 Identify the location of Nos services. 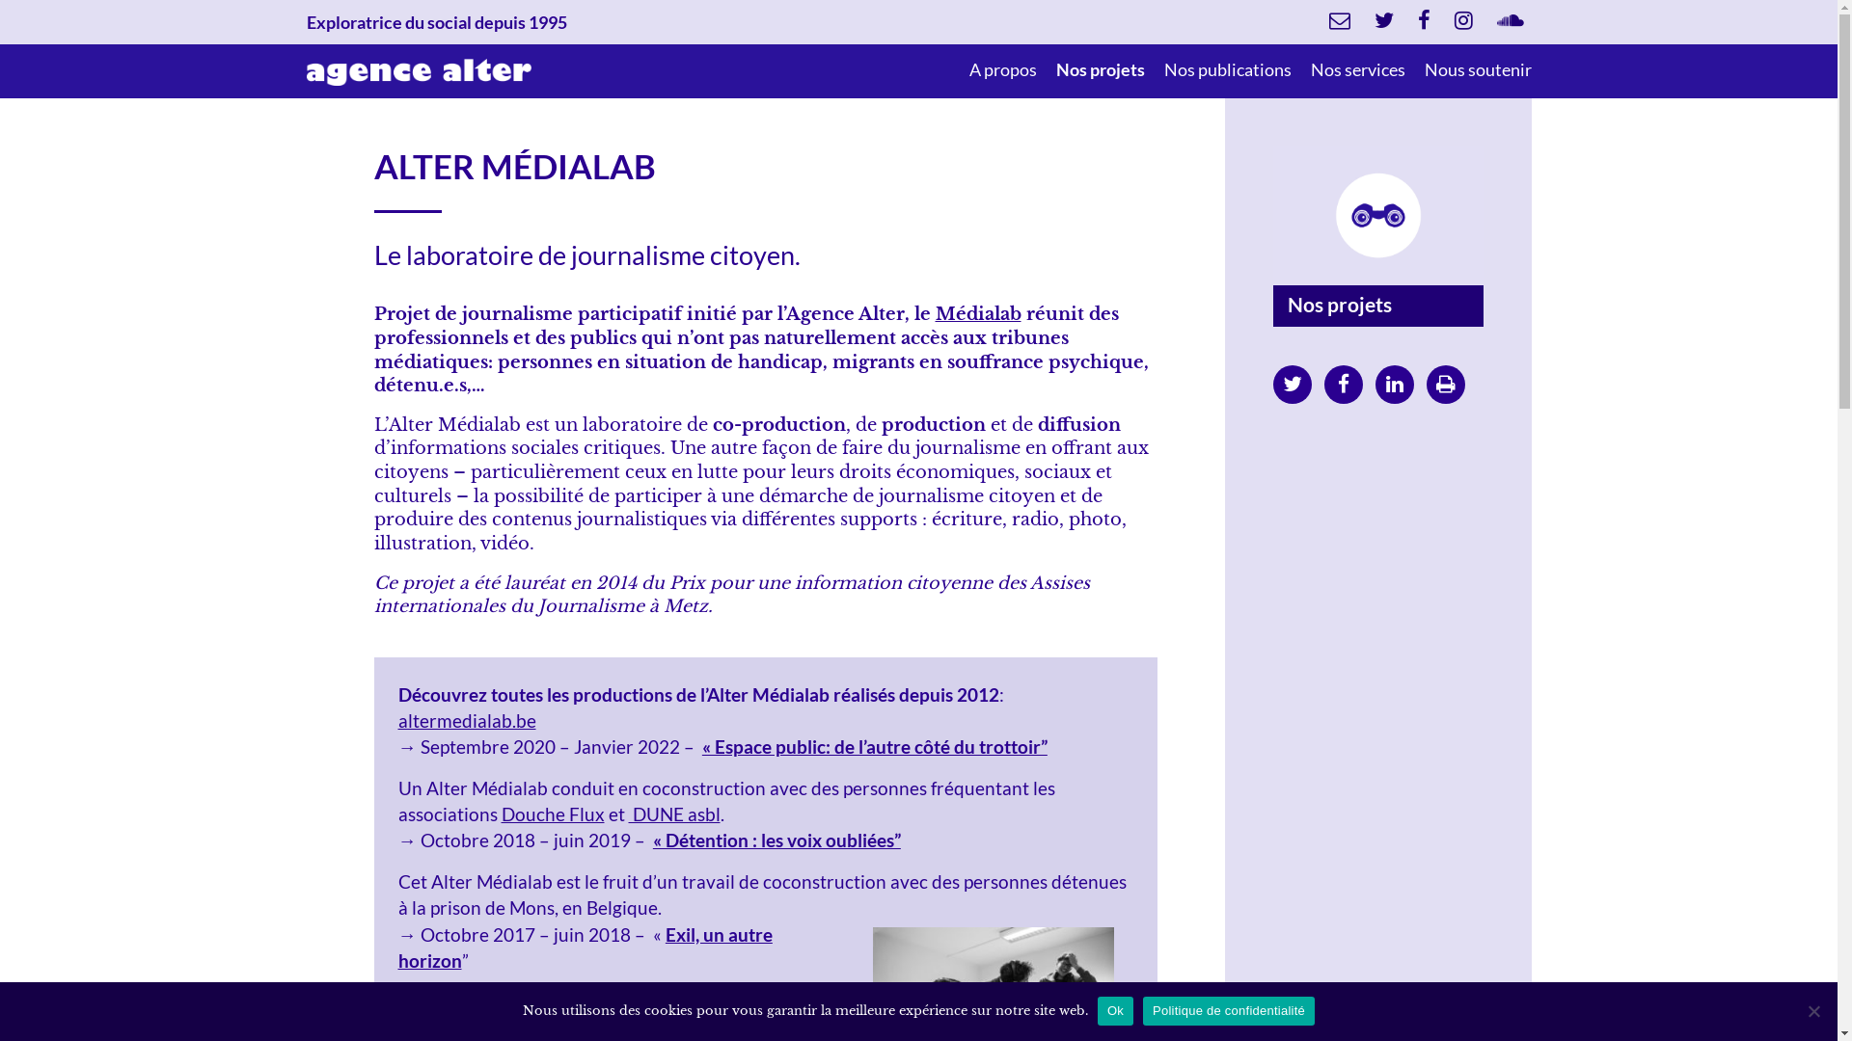
(1357, 69).